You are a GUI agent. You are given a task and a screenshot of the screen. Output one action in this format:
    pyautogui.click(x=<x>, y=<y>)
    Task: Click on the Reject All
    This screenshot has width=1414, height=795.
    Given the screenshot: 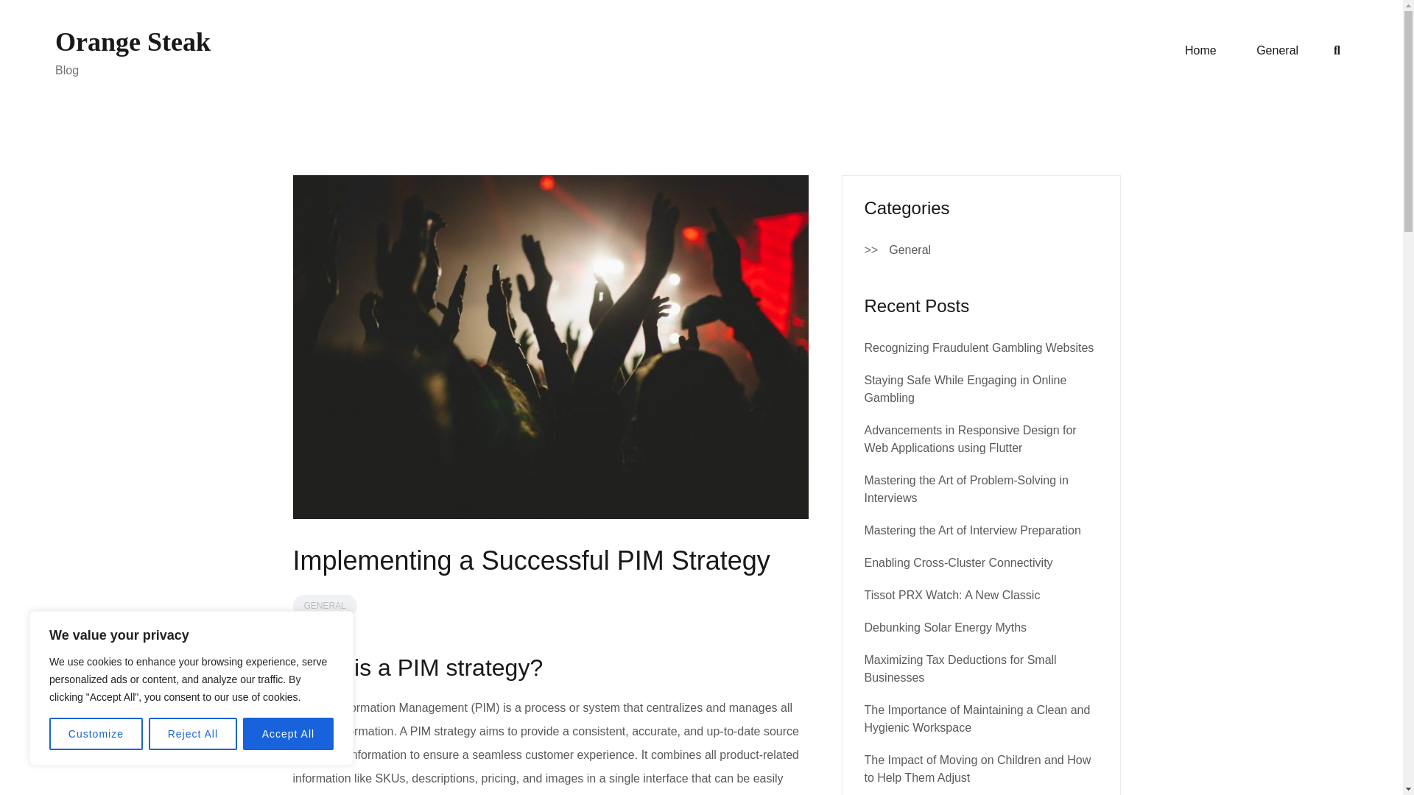 What is the action you would take?
    pyautogui.click(x=193, y=734)
    